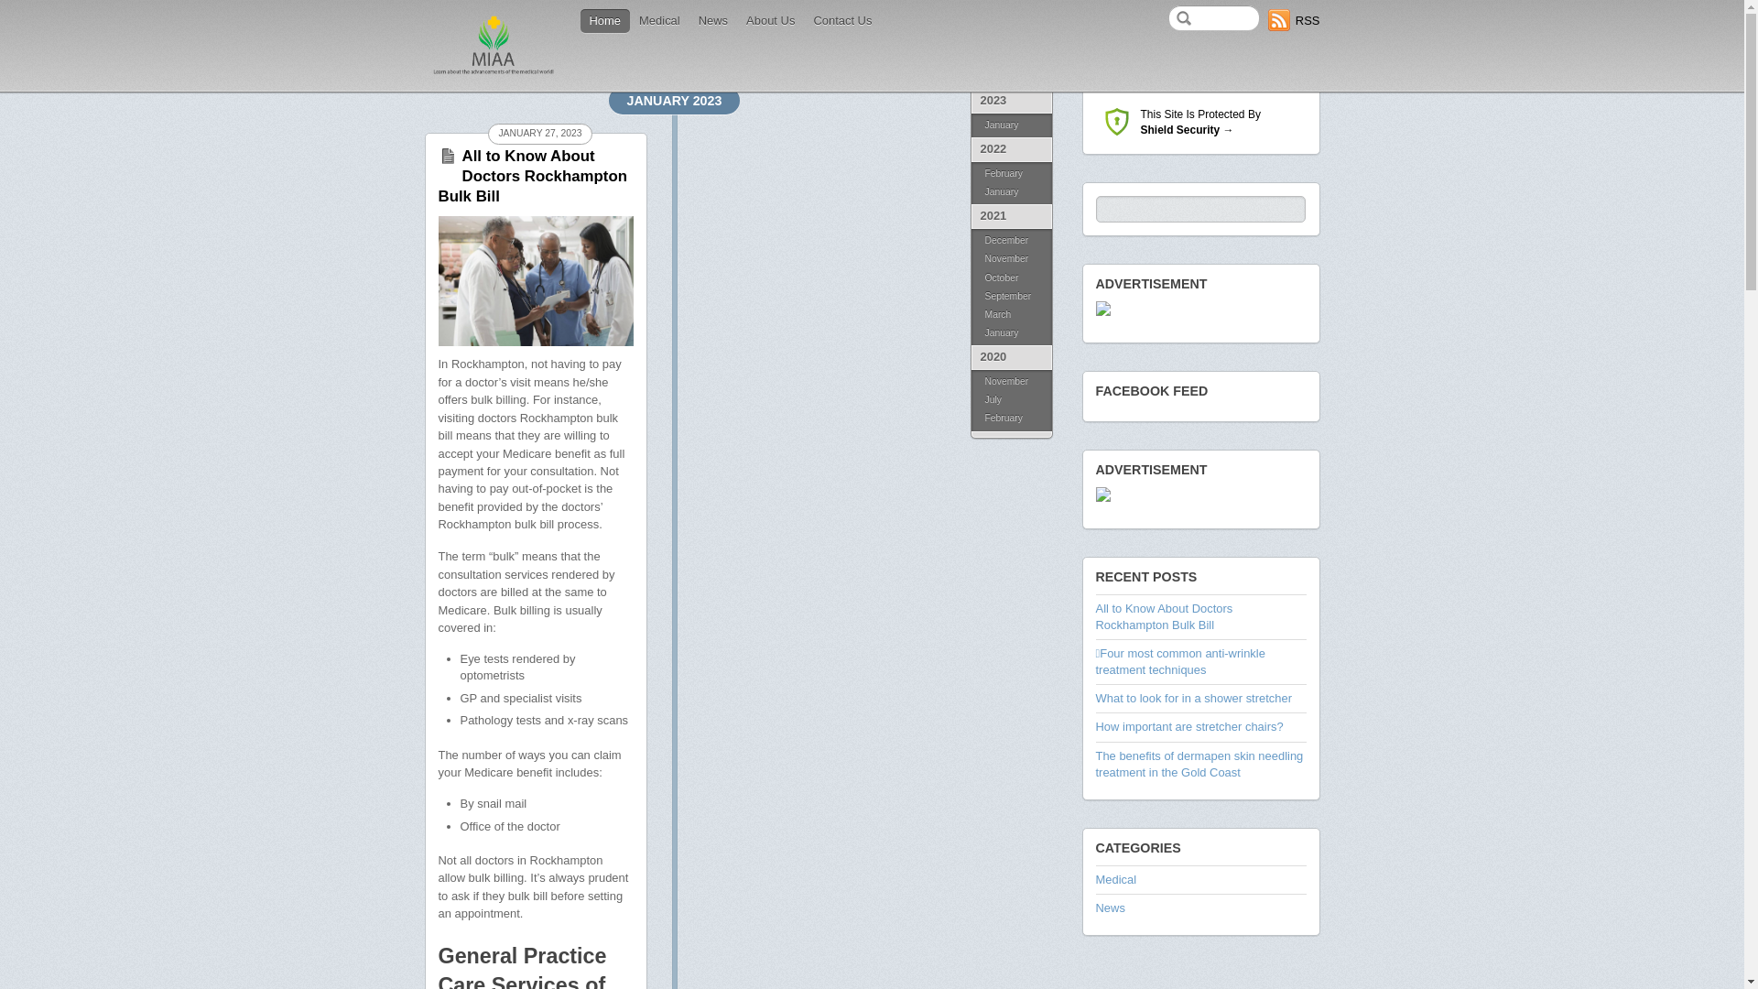  Describe the element at coordinates (1110, 908) in the screenshot. I see `News` at that location.